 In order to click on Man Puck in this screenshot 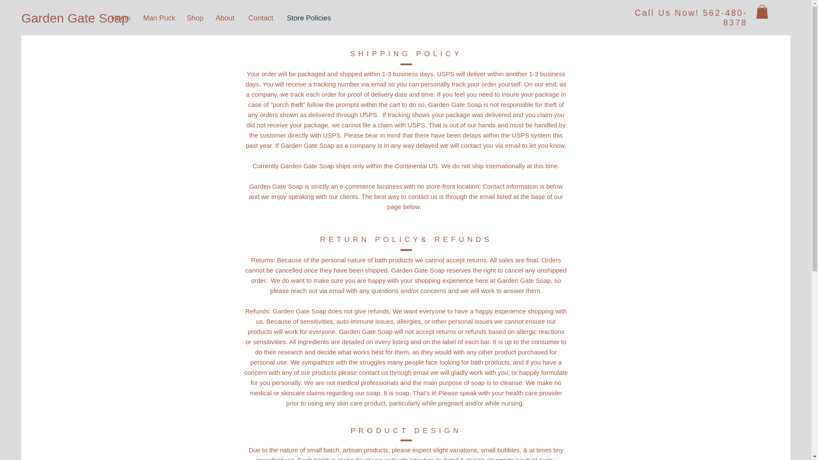, I will do `click(158, 18)`.